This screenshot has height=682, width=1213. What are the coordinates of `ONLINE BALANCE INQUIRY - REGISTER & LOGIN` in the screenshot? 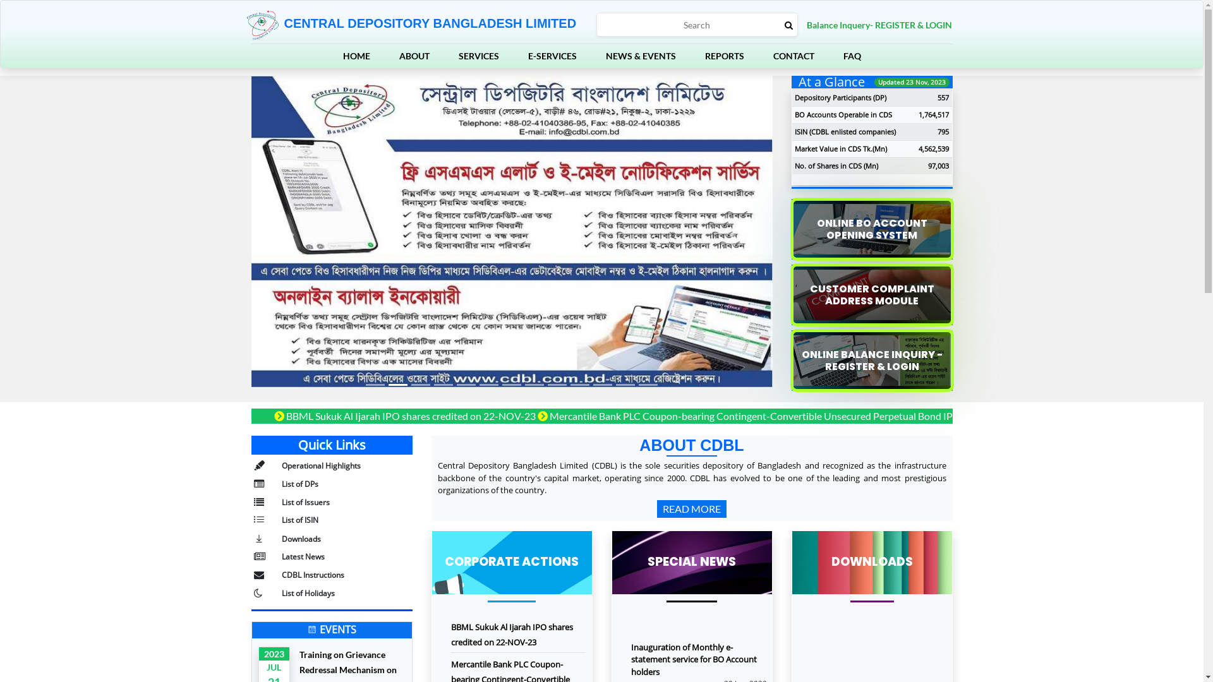 It's located at (872, 361).